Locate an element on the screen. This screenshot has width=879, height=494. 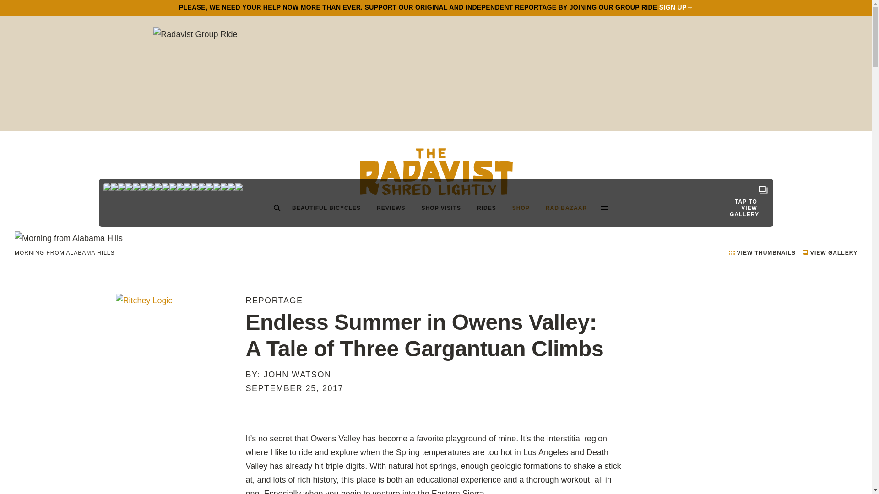
BEAUTIFUL BICYCLES is located at coordinates (326, 208).